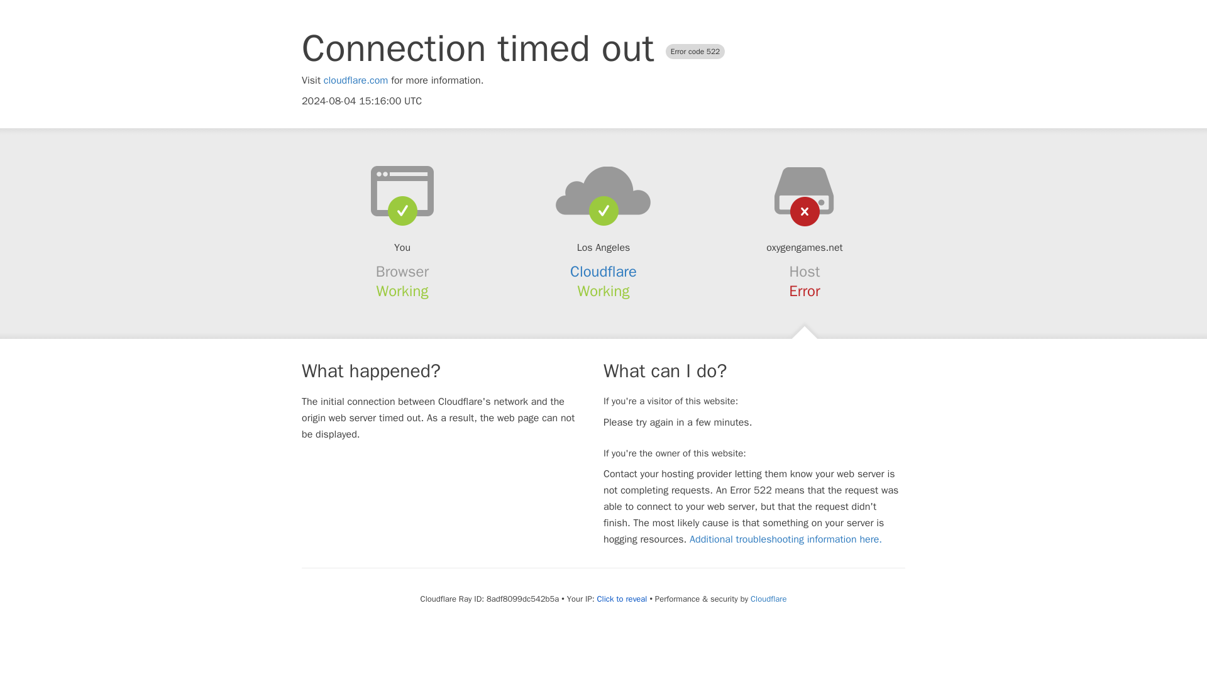 This screenshot has height=679, width=1207. Describe the element at coordinates (622, 599) in the screenshot. I see `Click to reveal` at that location.